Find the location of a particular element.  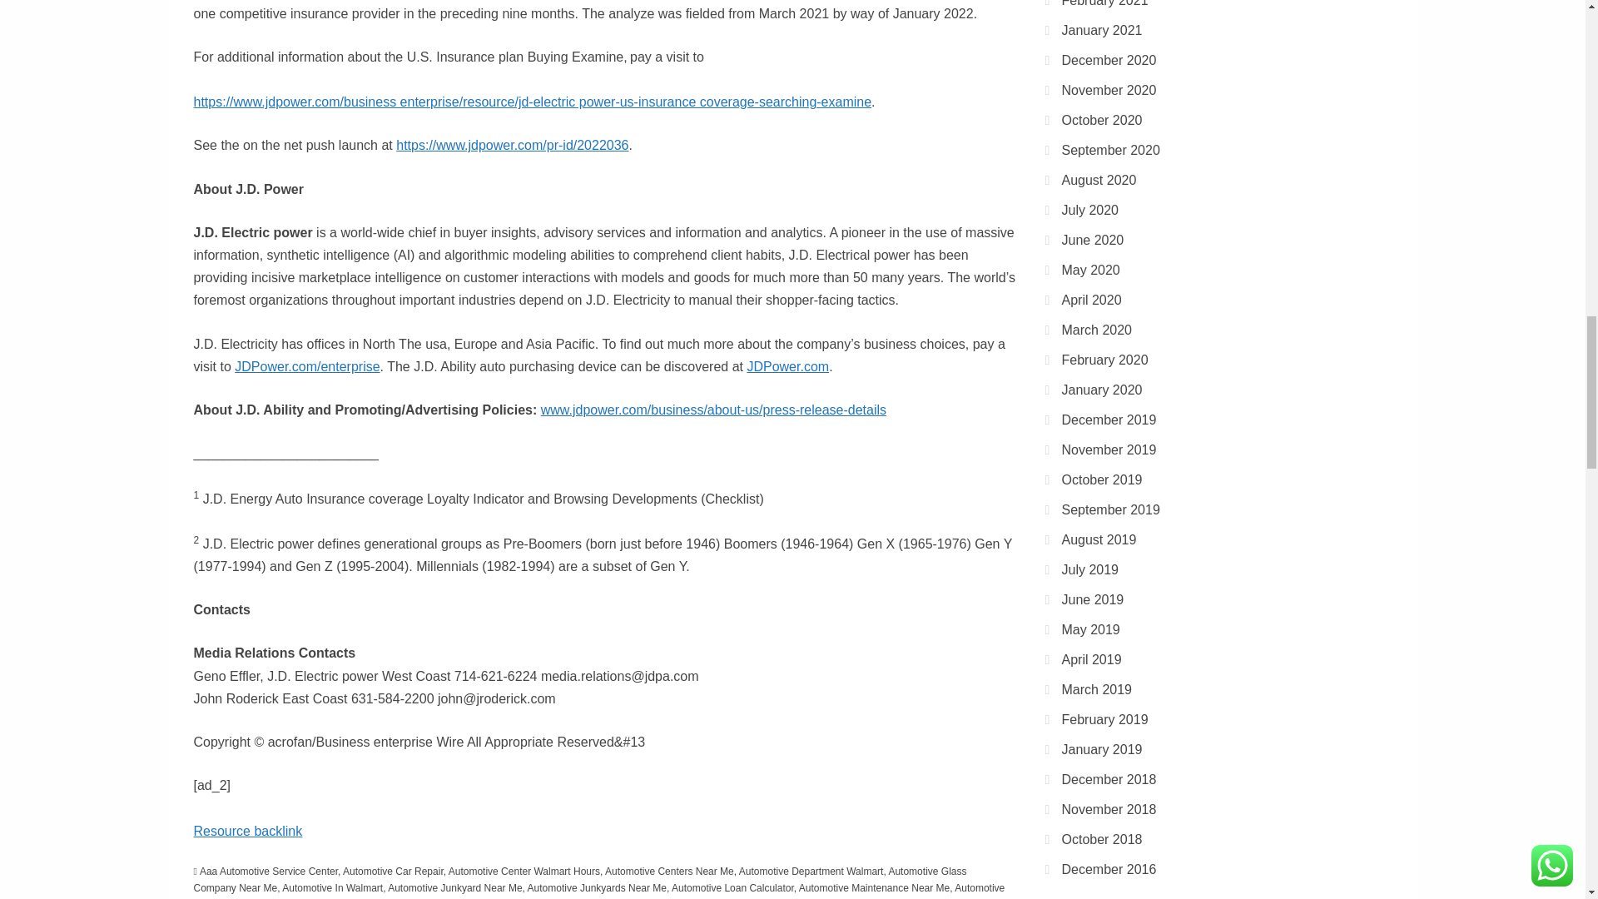

Automotive Junkyard Near Me is located at coordinates (454, 887).